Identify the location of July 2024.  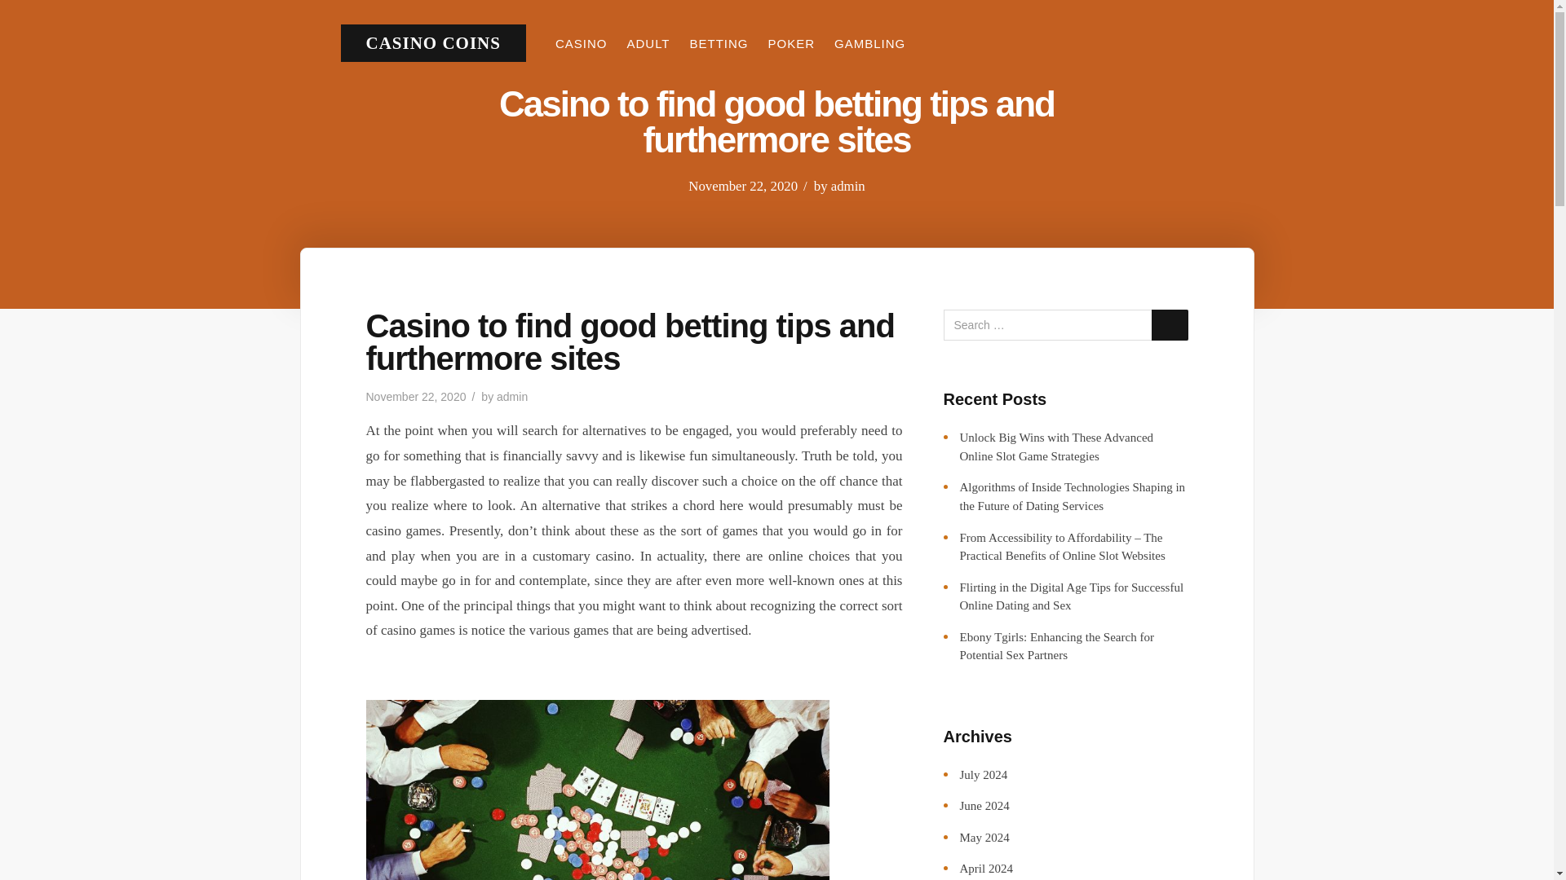
(982, 774).